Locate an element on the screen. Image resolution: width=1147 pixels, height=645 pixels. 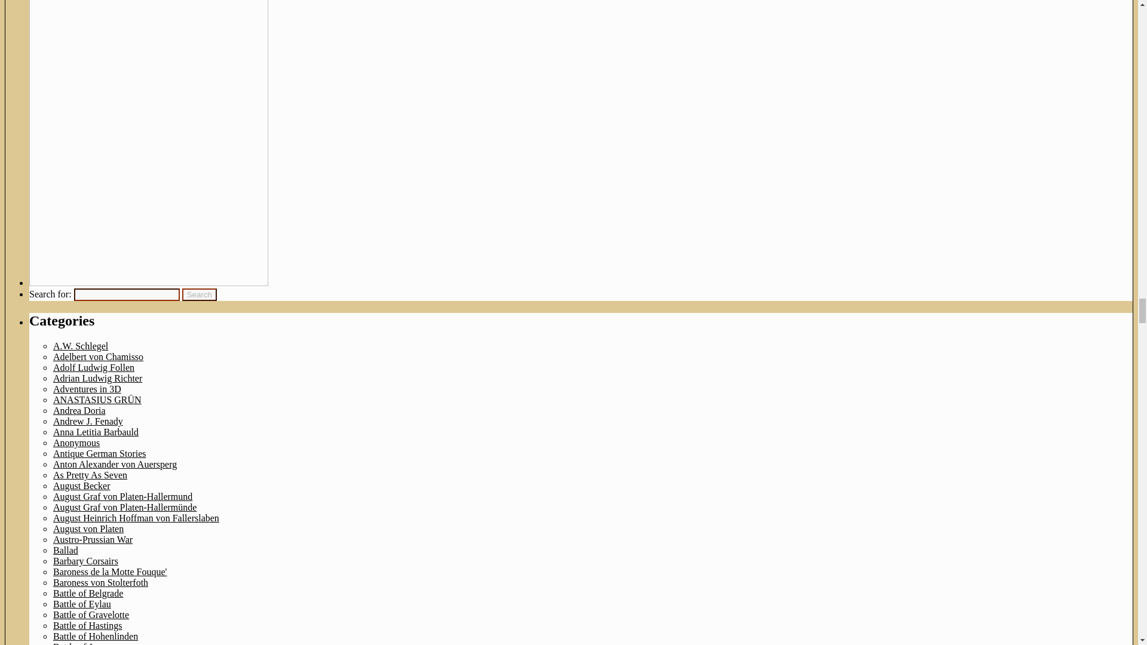
August Heinrich Hoffman von Fallerslaben is located at coordinates (136, 517).